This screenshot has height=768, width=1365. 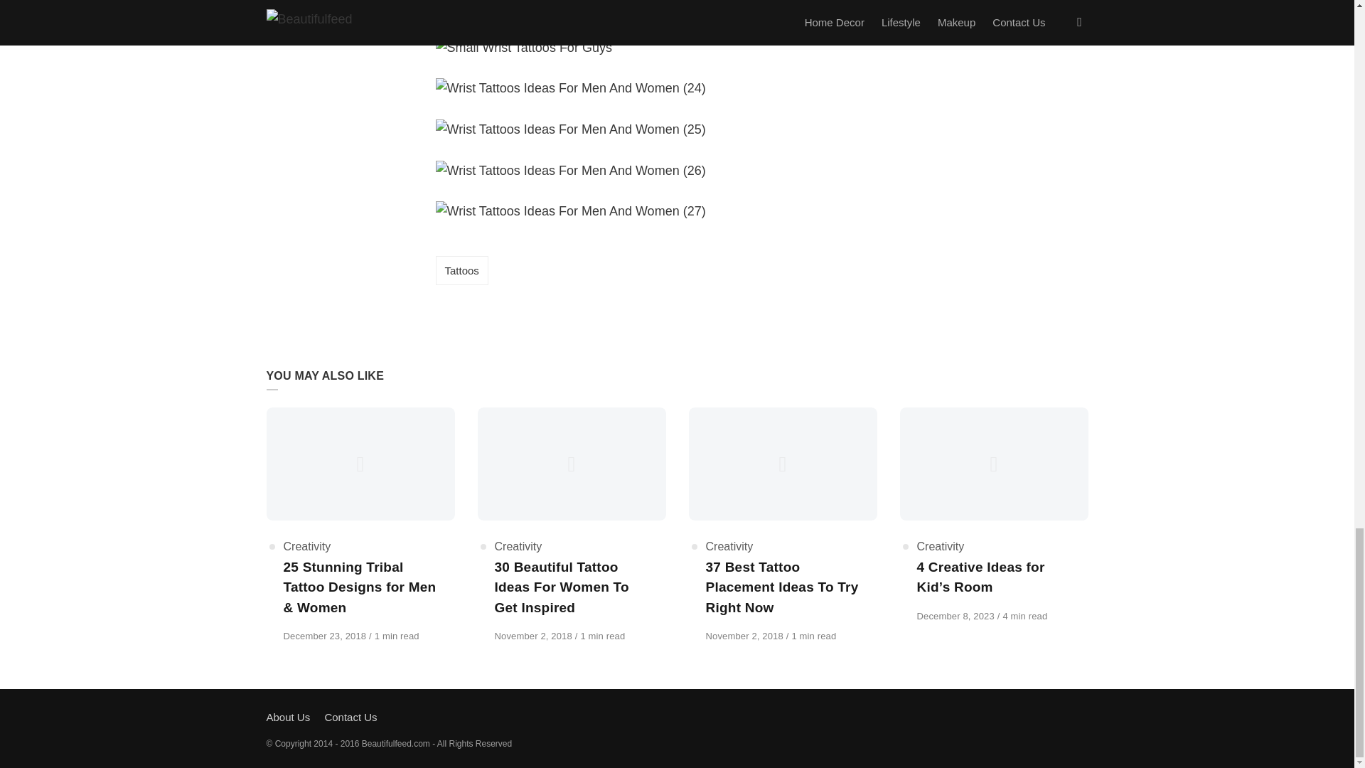 I want to click on Creativity, so click(x=518, y=546).